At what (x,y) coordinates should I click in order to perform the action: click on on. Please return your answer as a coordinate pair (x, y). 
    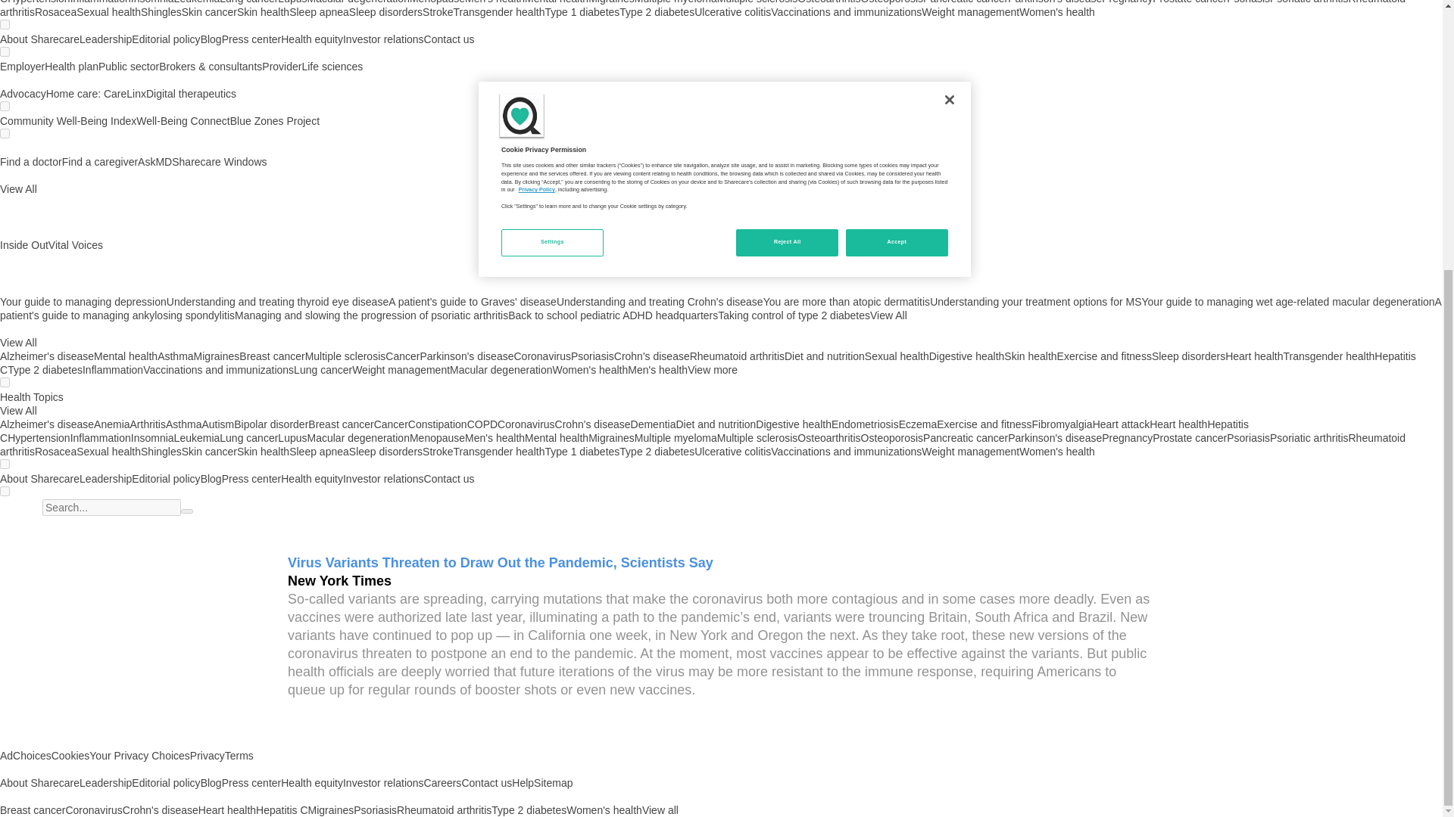
    Looking at the image, I should click on (5, 463).